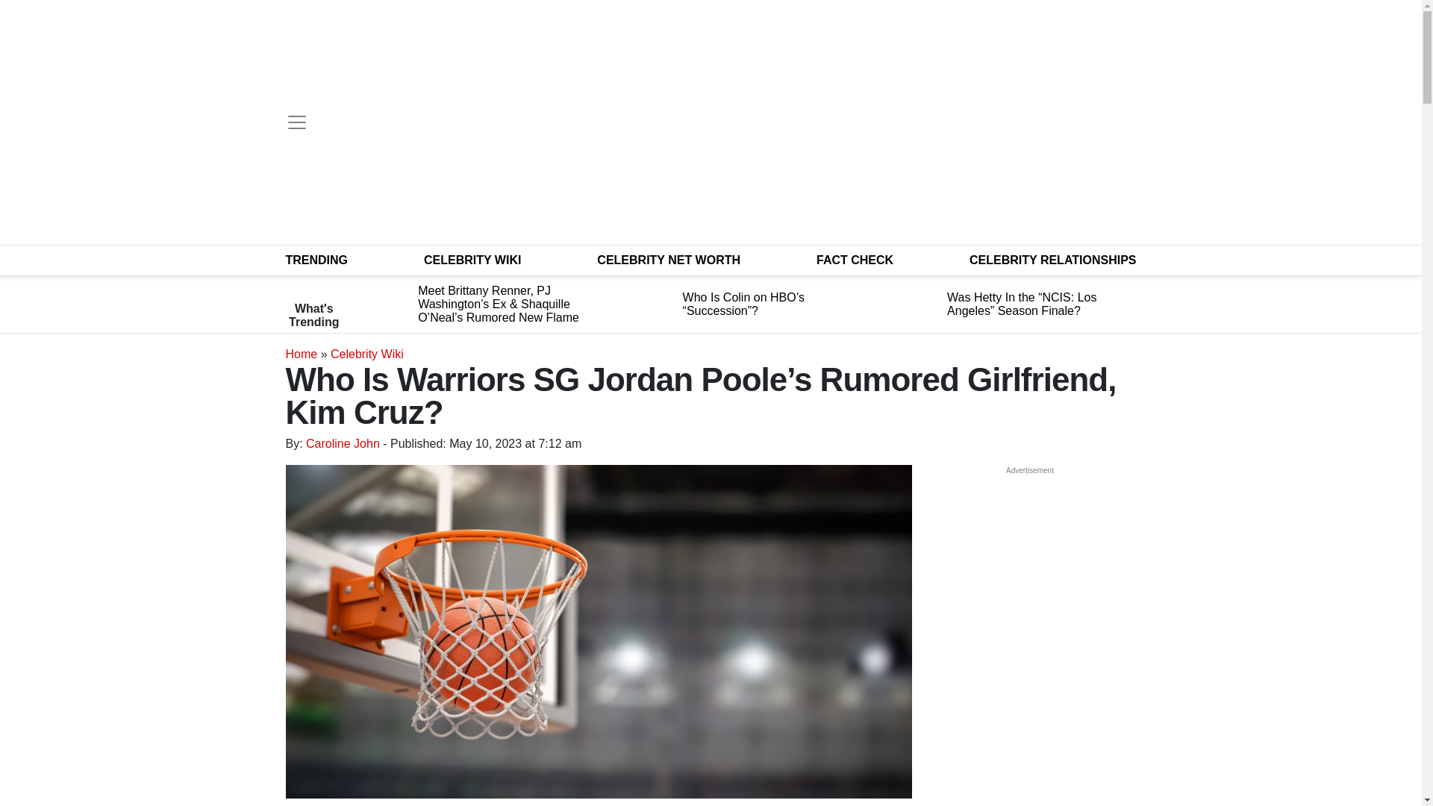 The width and height of the screenshot is (1433, 806). What do you see at coordinates (343, 443) in the screenshot?
I see `Posts by Caroline John` at bounding box center [343, 443].